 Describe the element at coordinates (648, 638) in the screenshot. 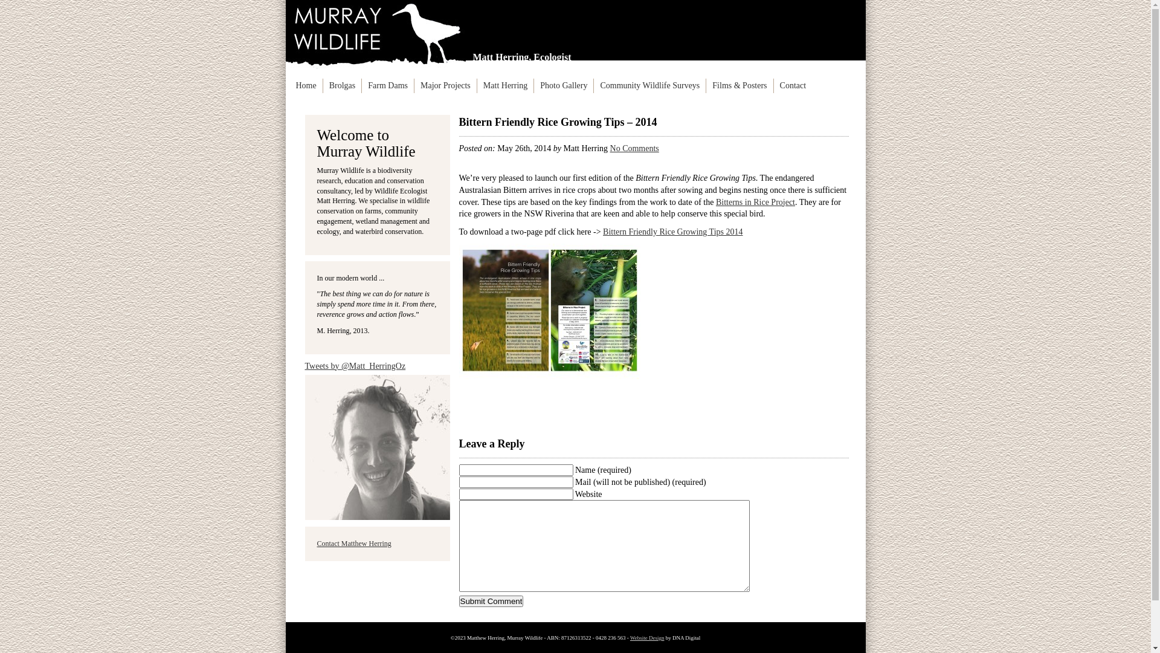

I see `Website Design` at that location.